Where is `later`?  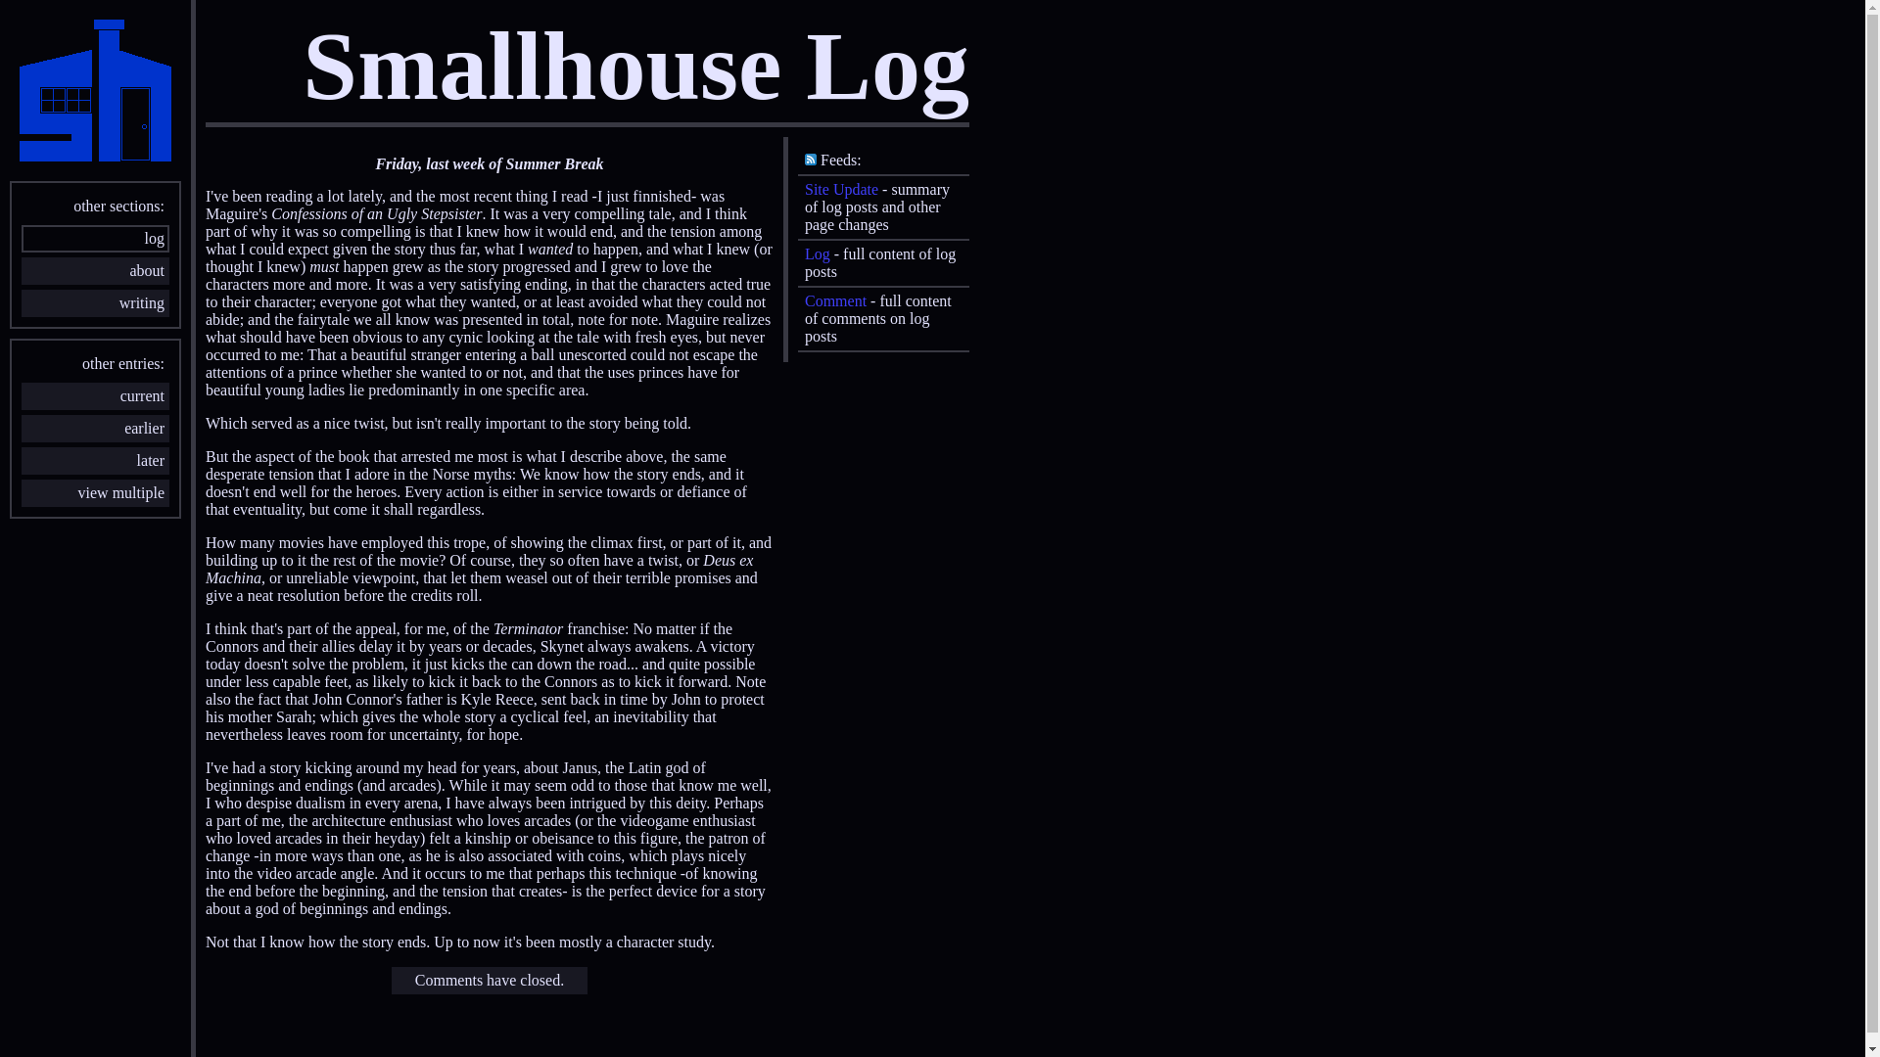
later is located at coordinates (96, 461).